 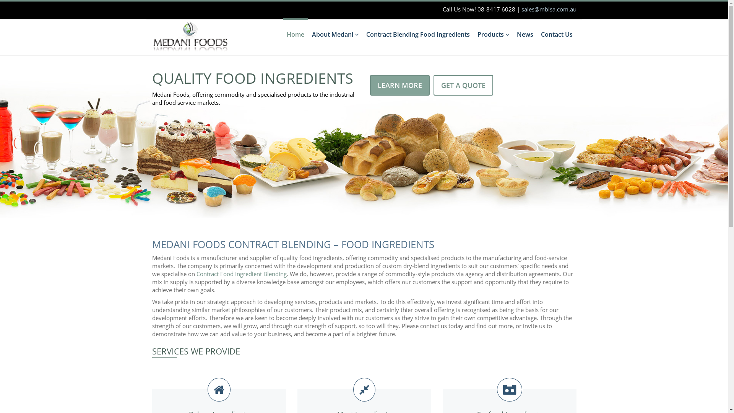 I want to click on Contract Blending Food Ingredients, so click(x=418, y=34).